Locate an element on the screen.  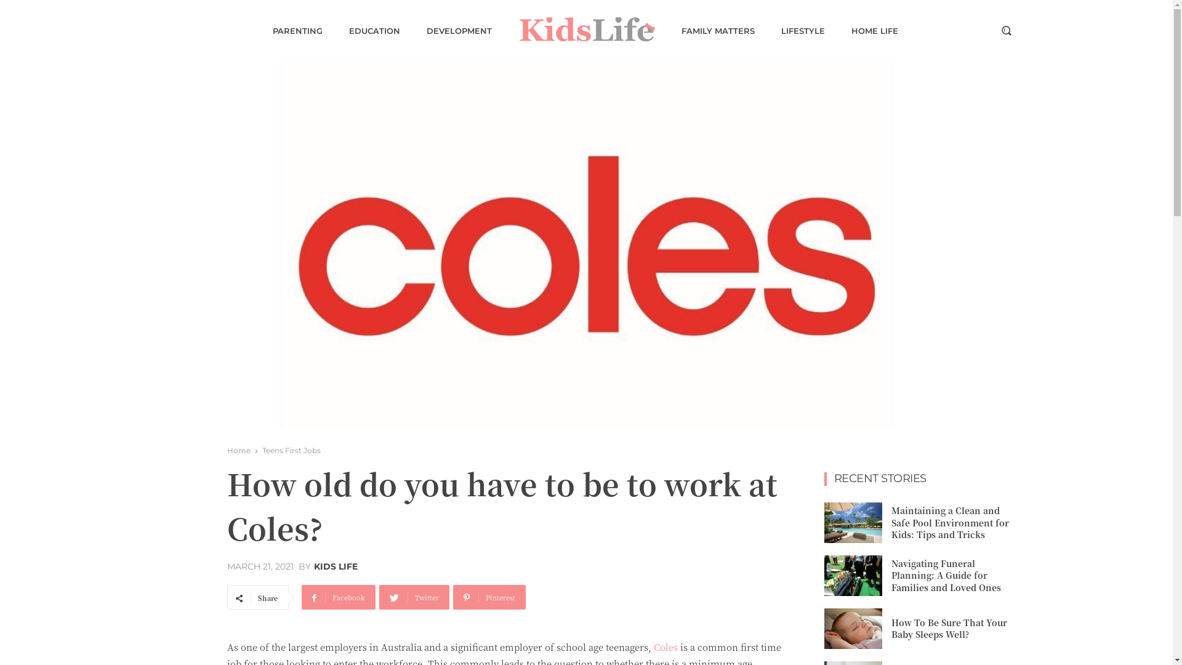
DEVELOPMENT is located at coordinates (459, 31).